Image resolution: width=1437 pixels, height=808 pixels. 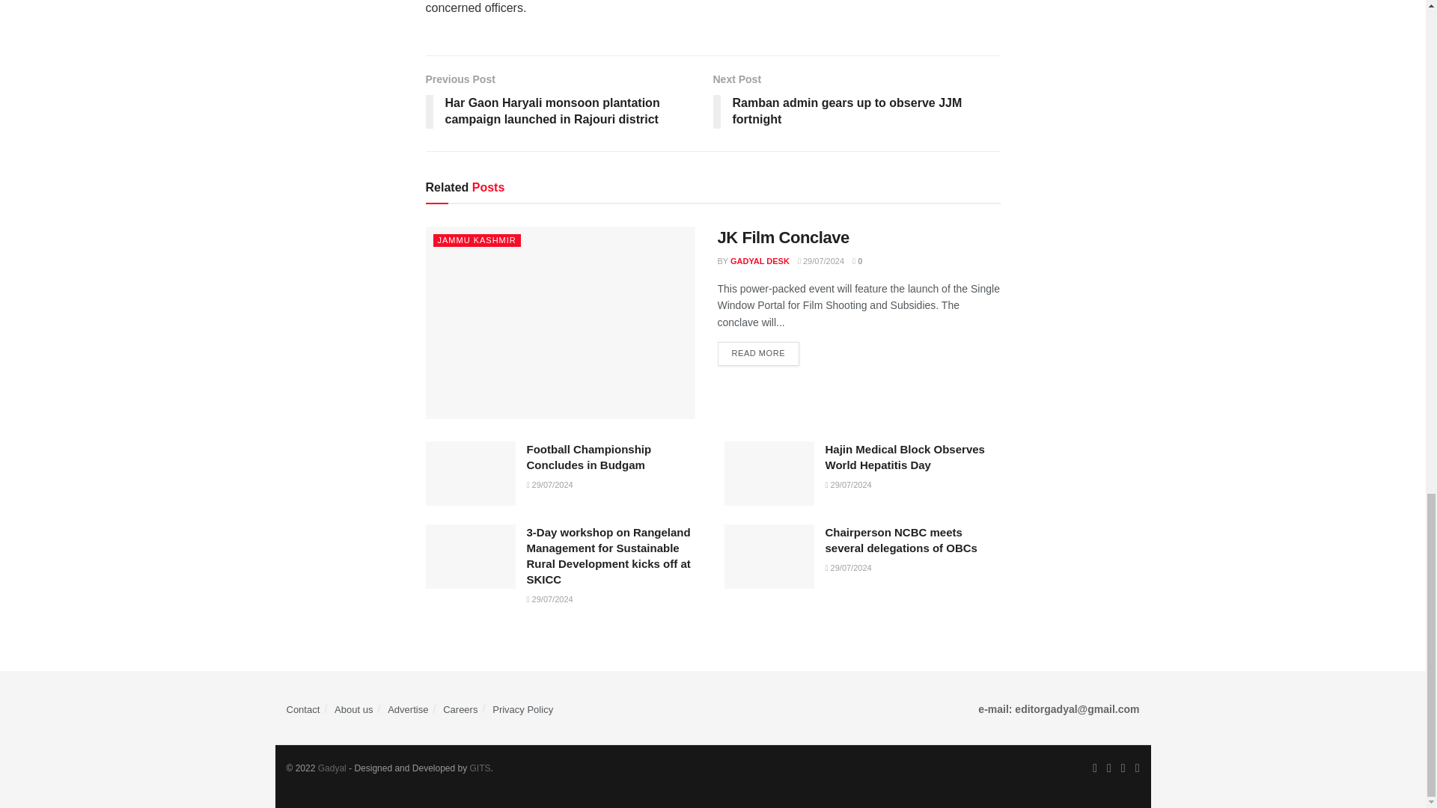 I want to click on Gabfire IT Solutions, so click(x=480, y=768).